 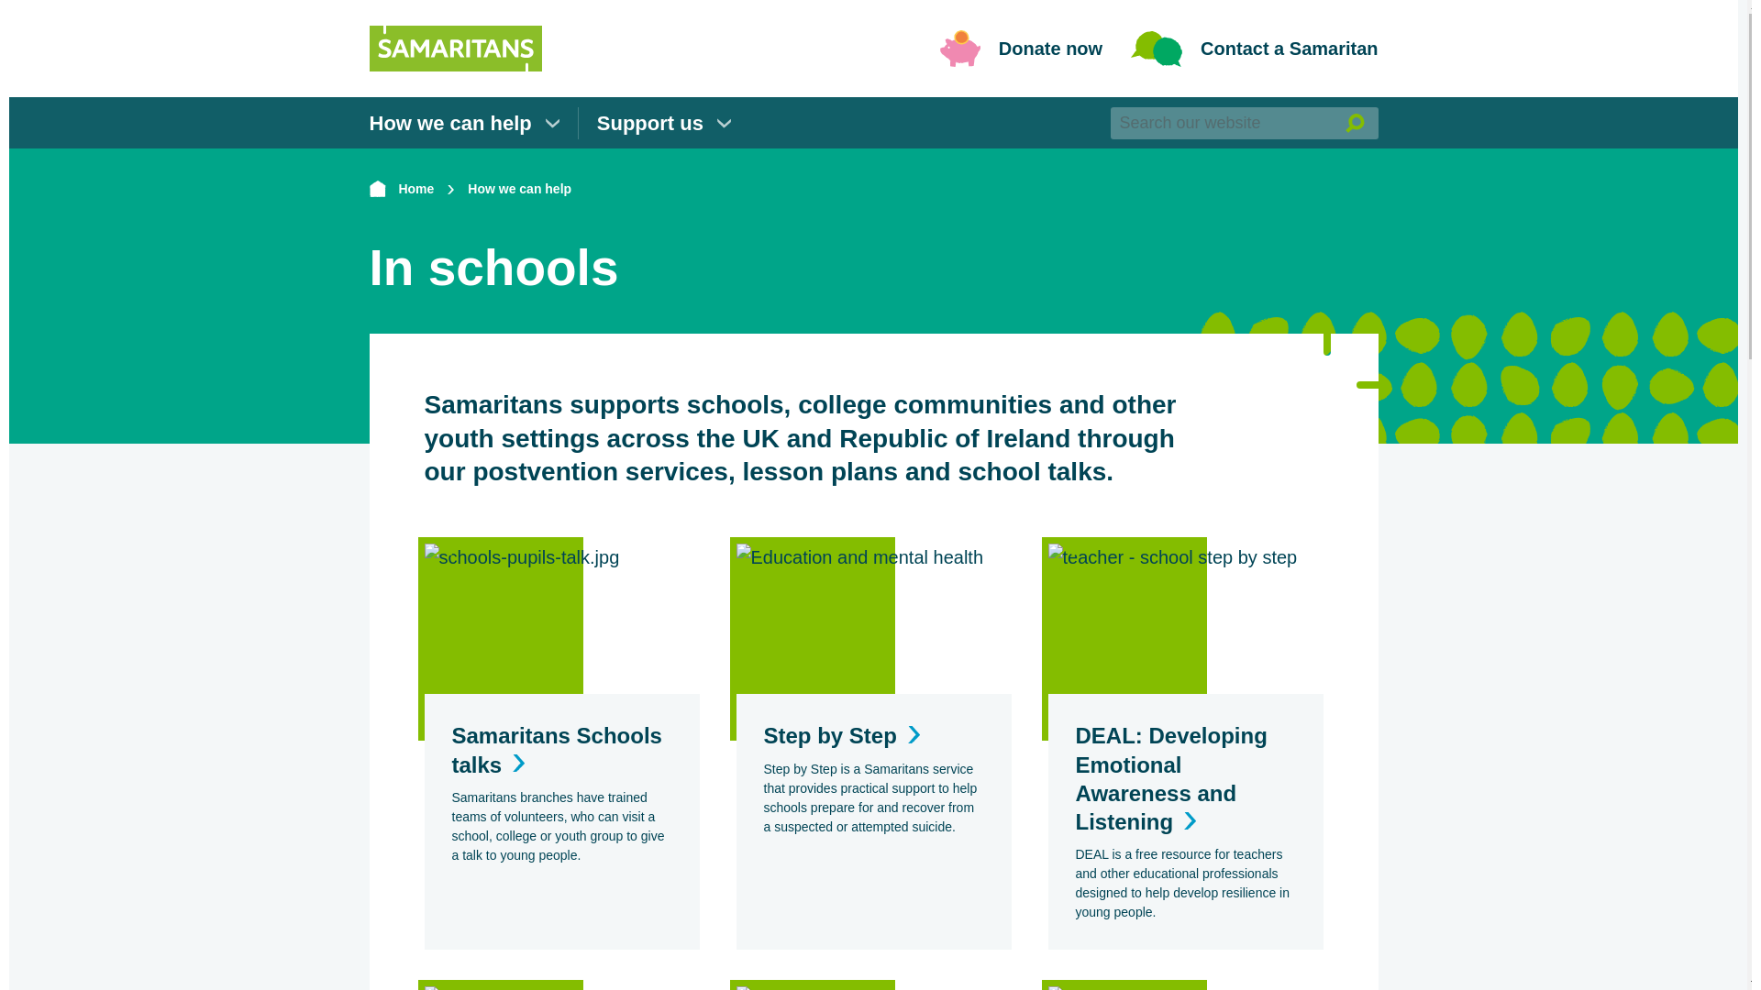 I want to click on Search, so click(x=1354, y=122).